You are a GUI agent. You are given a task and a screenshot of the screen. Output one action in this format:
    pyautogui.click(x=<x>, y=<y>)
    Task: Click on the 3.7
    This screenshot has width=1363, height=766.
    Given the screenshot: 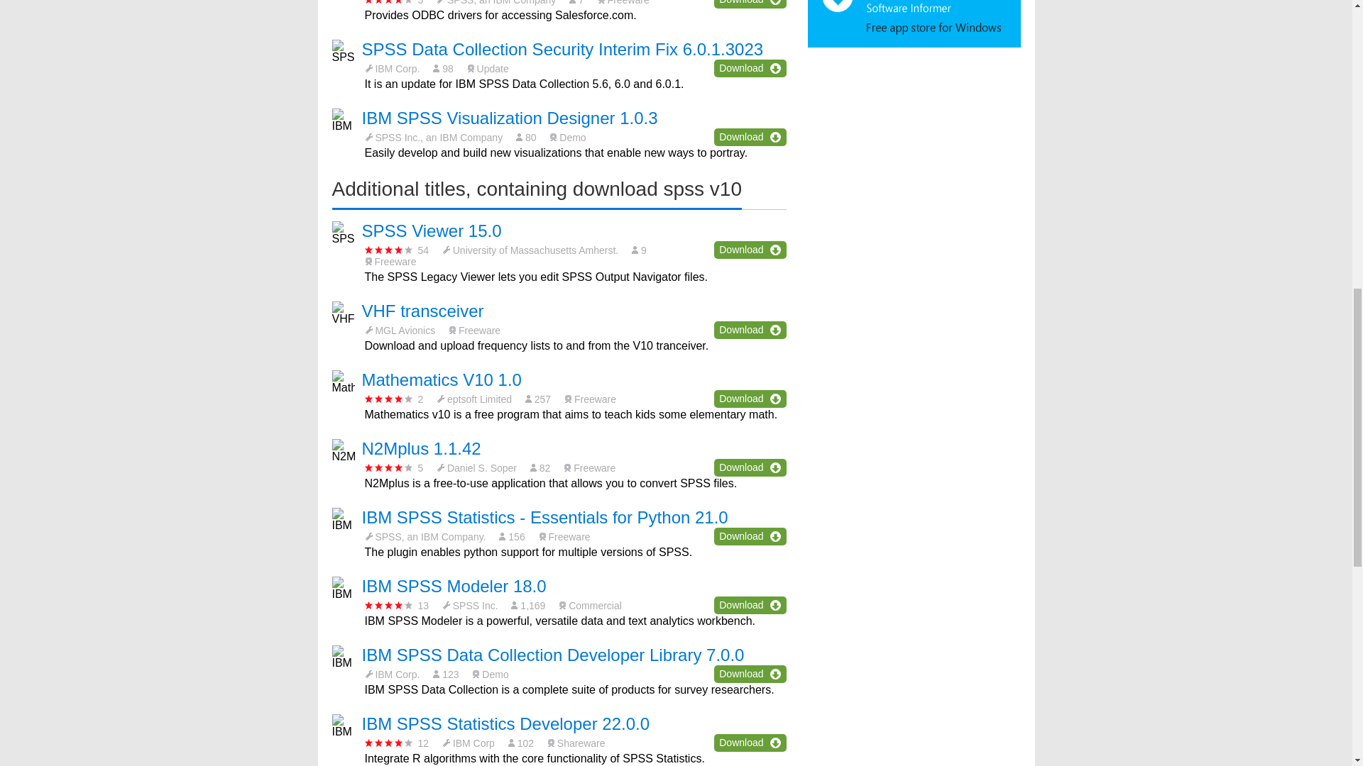 What is the action you would take?
    pyautogui.click(x=389, y=250)
    